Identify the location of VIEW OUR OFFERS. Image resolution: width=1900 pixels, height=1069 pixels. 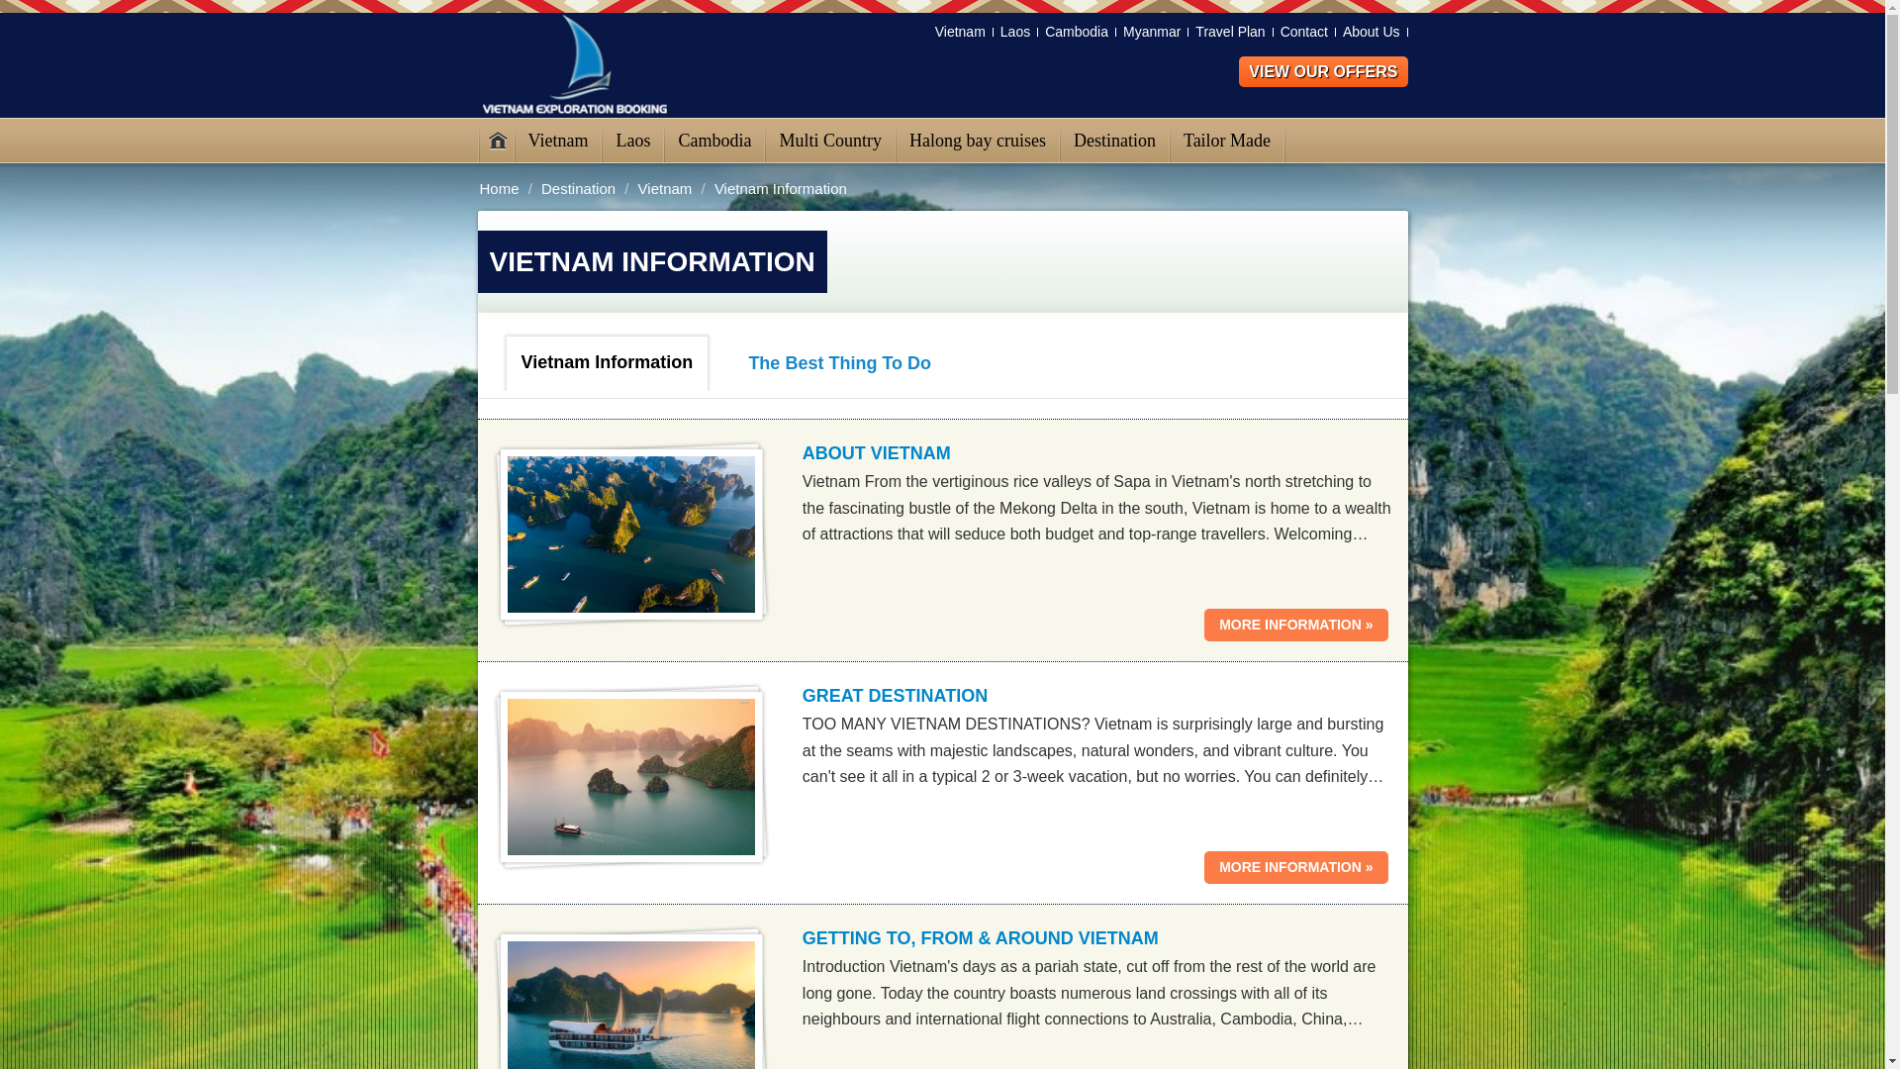
(1322, 71).